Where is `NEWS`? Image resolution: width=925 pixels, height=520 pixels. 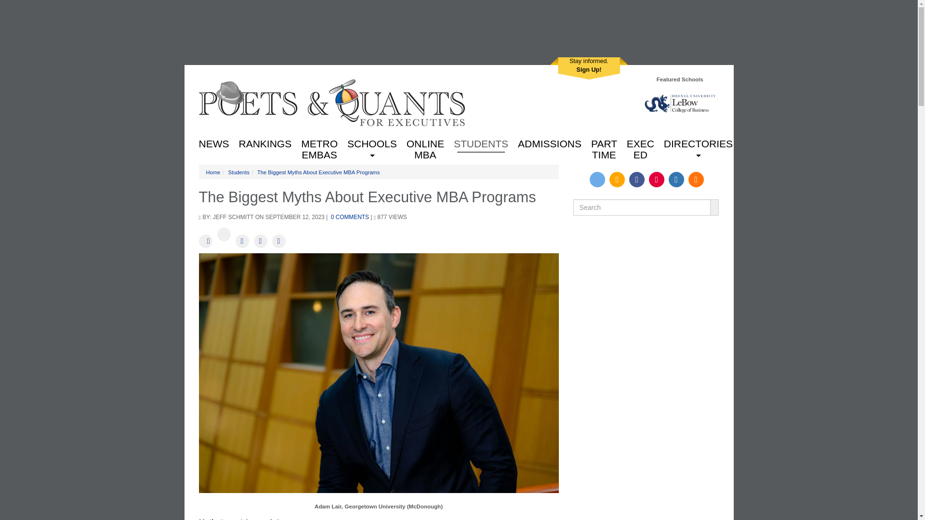 NEWS is located at coordinates (589, 68).